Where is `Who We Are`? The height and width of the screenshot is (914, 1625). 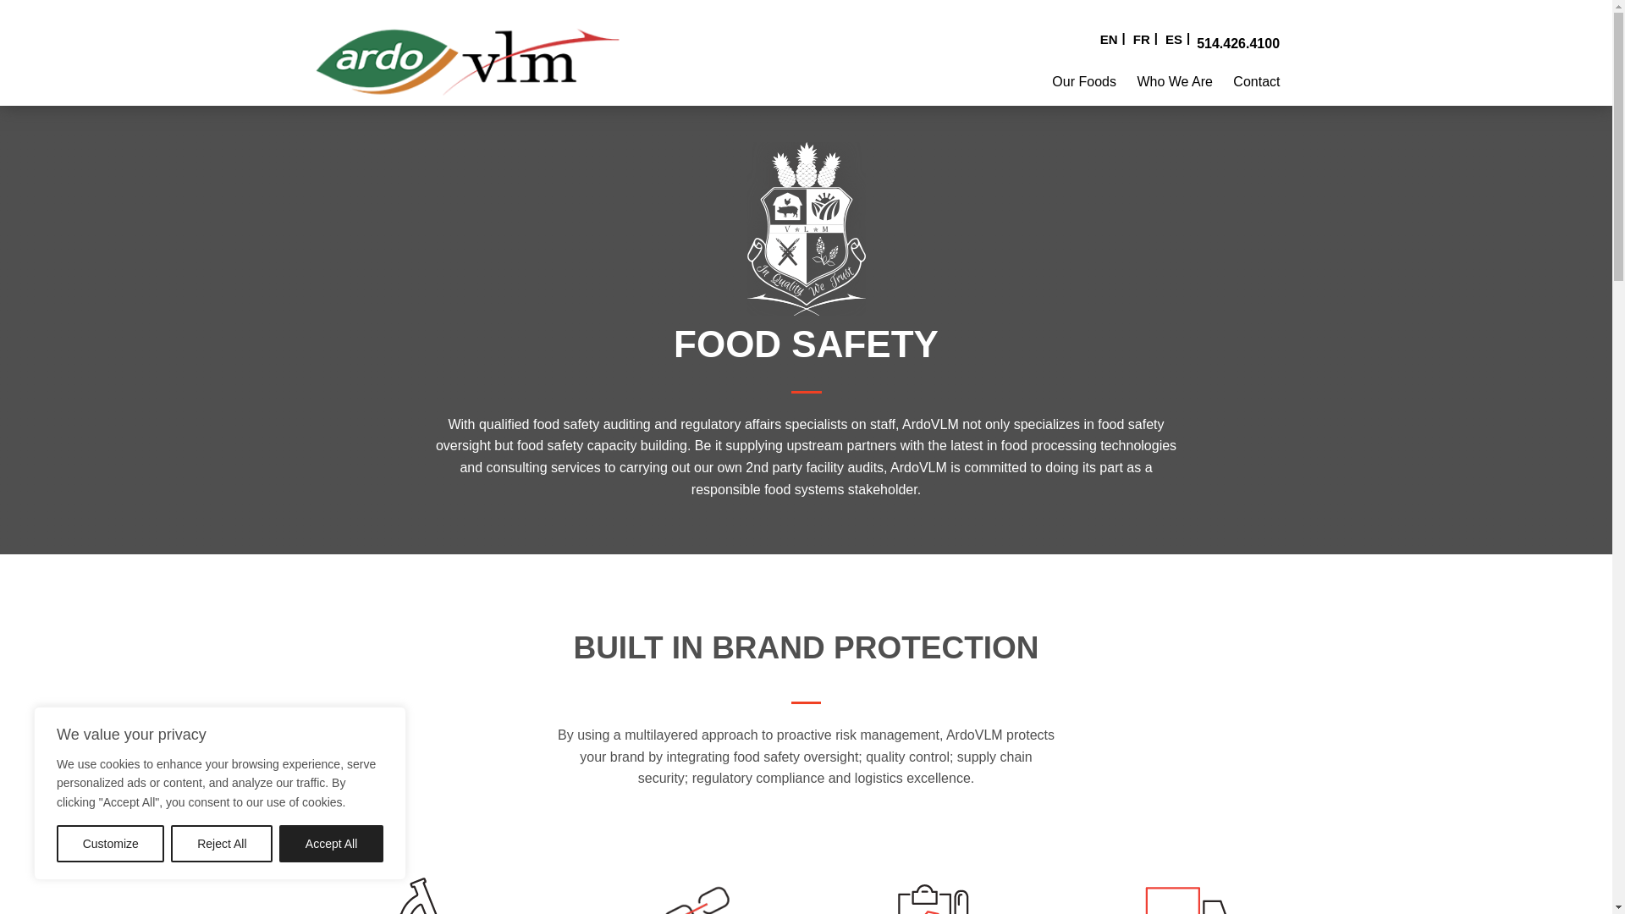 Who We Are is located at coordinates (1174, 81).